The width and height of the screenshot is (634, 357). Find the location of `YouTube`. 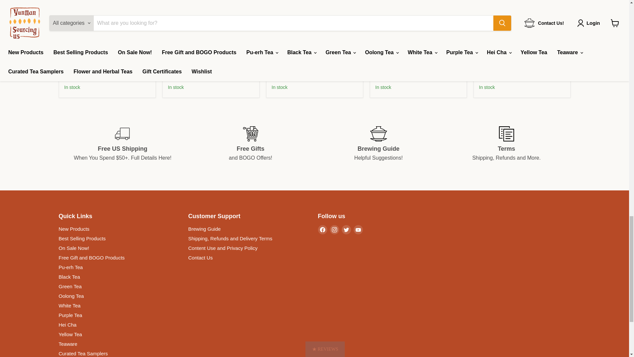

YouTube is located at coordinates (358, 229).